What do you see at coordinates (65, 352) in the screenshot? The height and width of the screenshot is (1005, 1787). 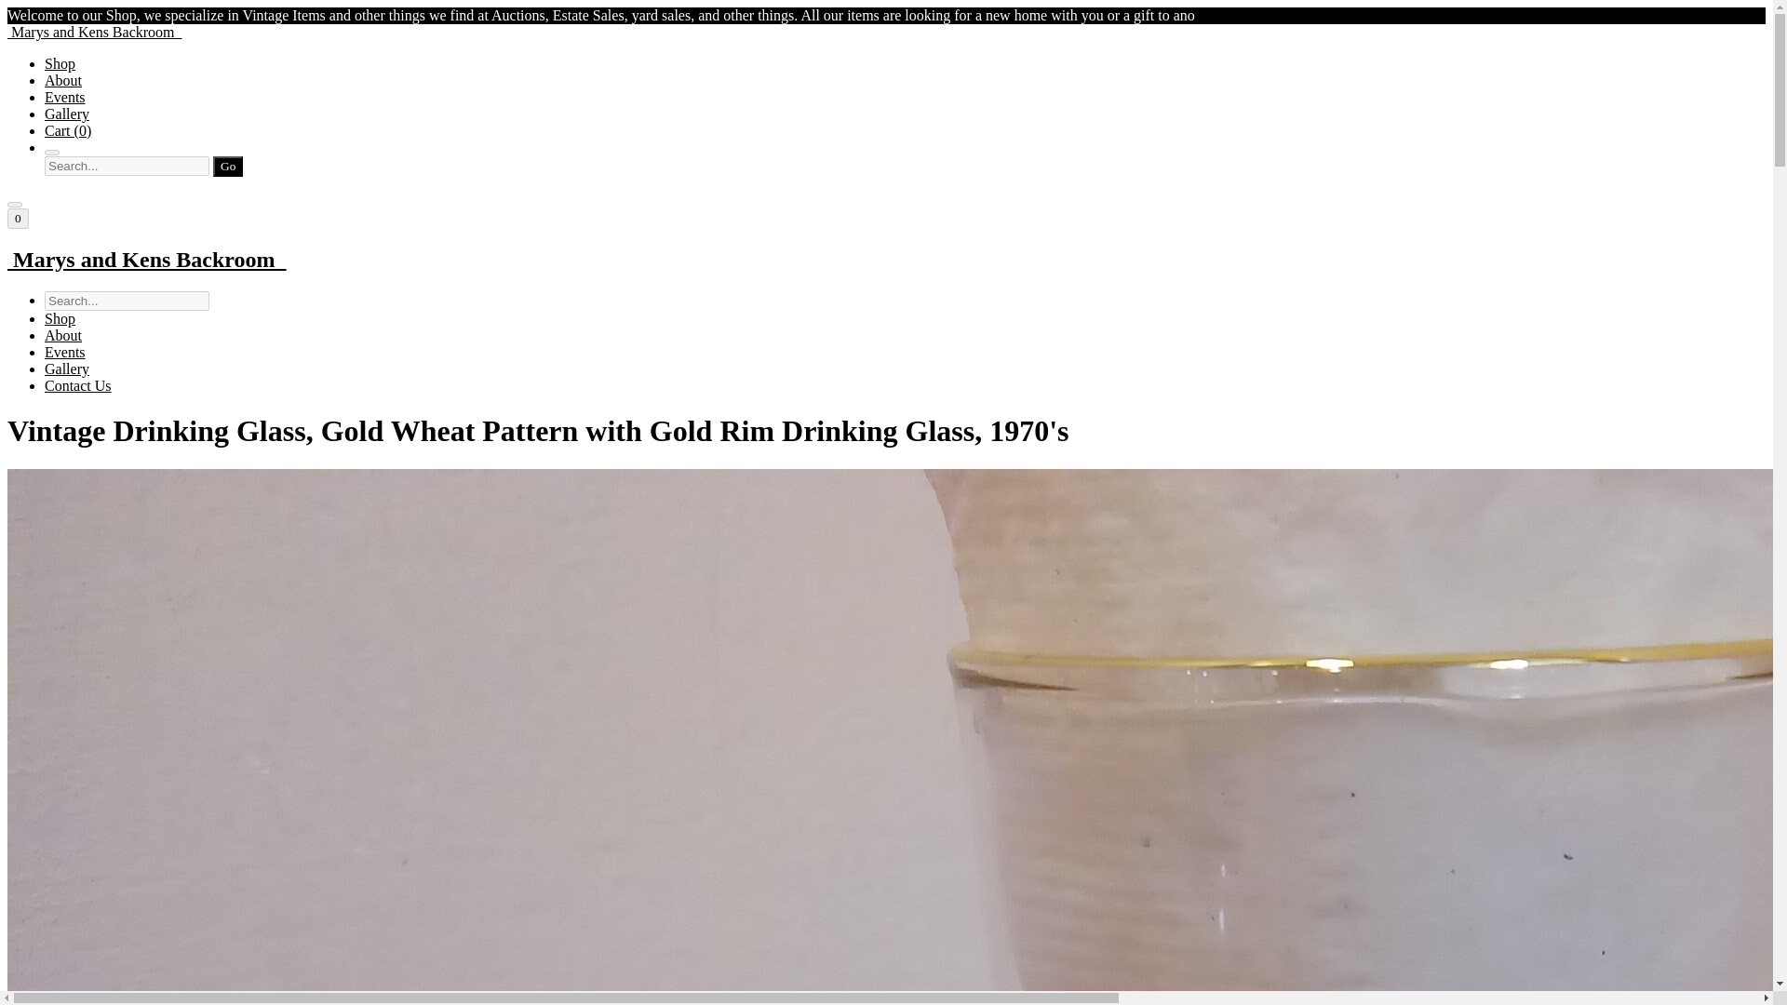 I see `Events` at bounding box center [65, 352].